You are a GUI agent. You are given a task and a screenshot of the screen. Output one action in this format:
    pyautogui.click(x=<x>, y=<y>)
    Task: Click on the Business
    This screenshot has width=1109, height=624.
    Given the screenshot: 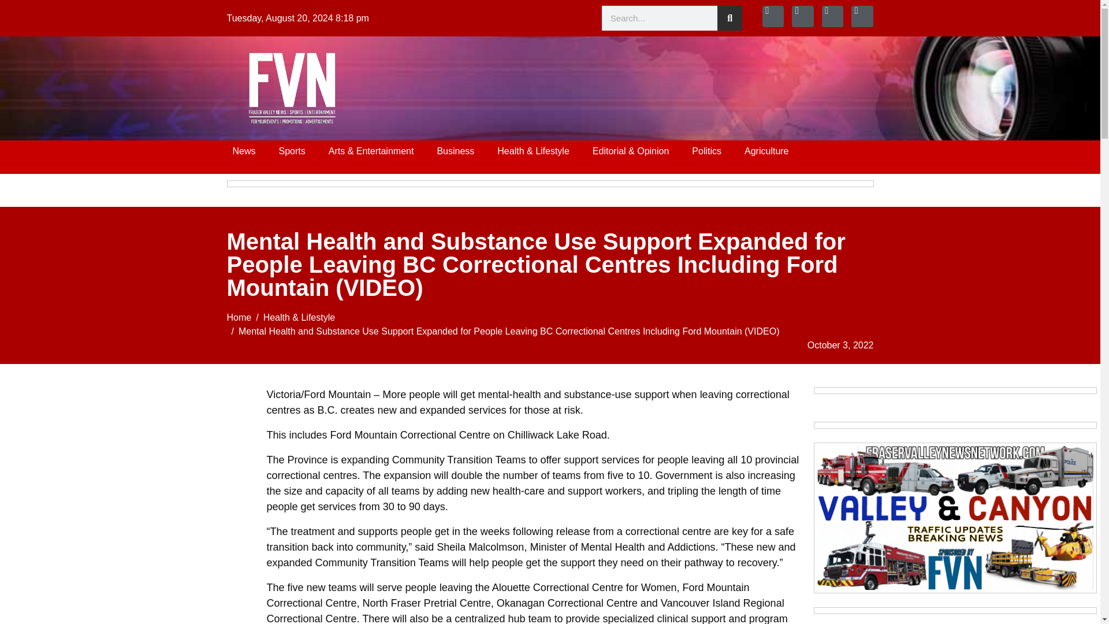 What is the action you would take?
    pyautogui.click(x=455, y=151)
    